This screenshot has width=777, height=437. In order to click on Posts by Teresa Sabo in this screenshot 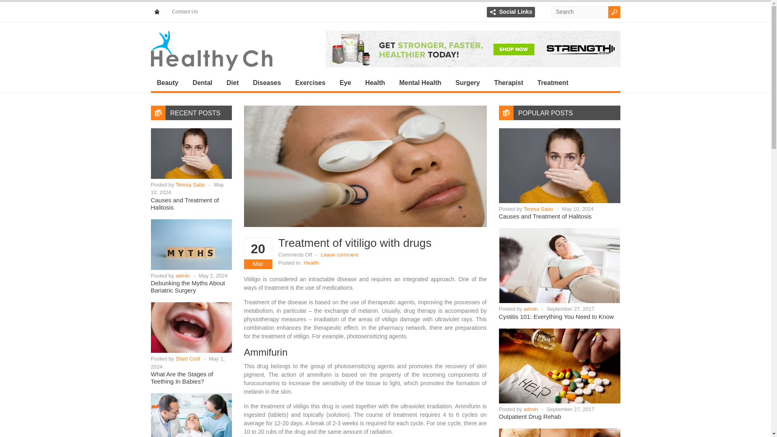, I will do `click(190, 185)`.